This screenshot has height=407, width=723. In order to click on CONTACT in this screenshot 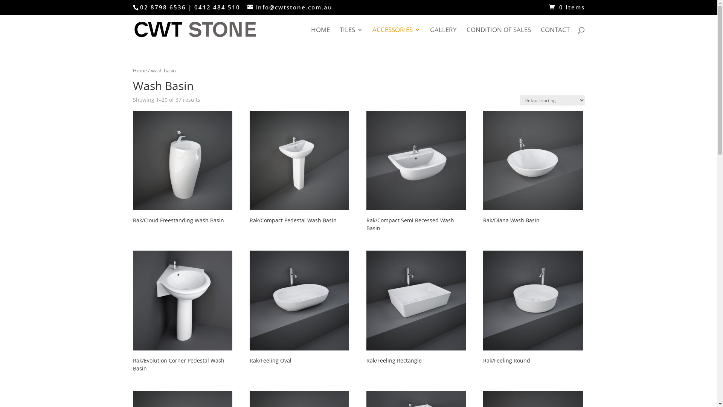, I will do `click(555, 36)`.